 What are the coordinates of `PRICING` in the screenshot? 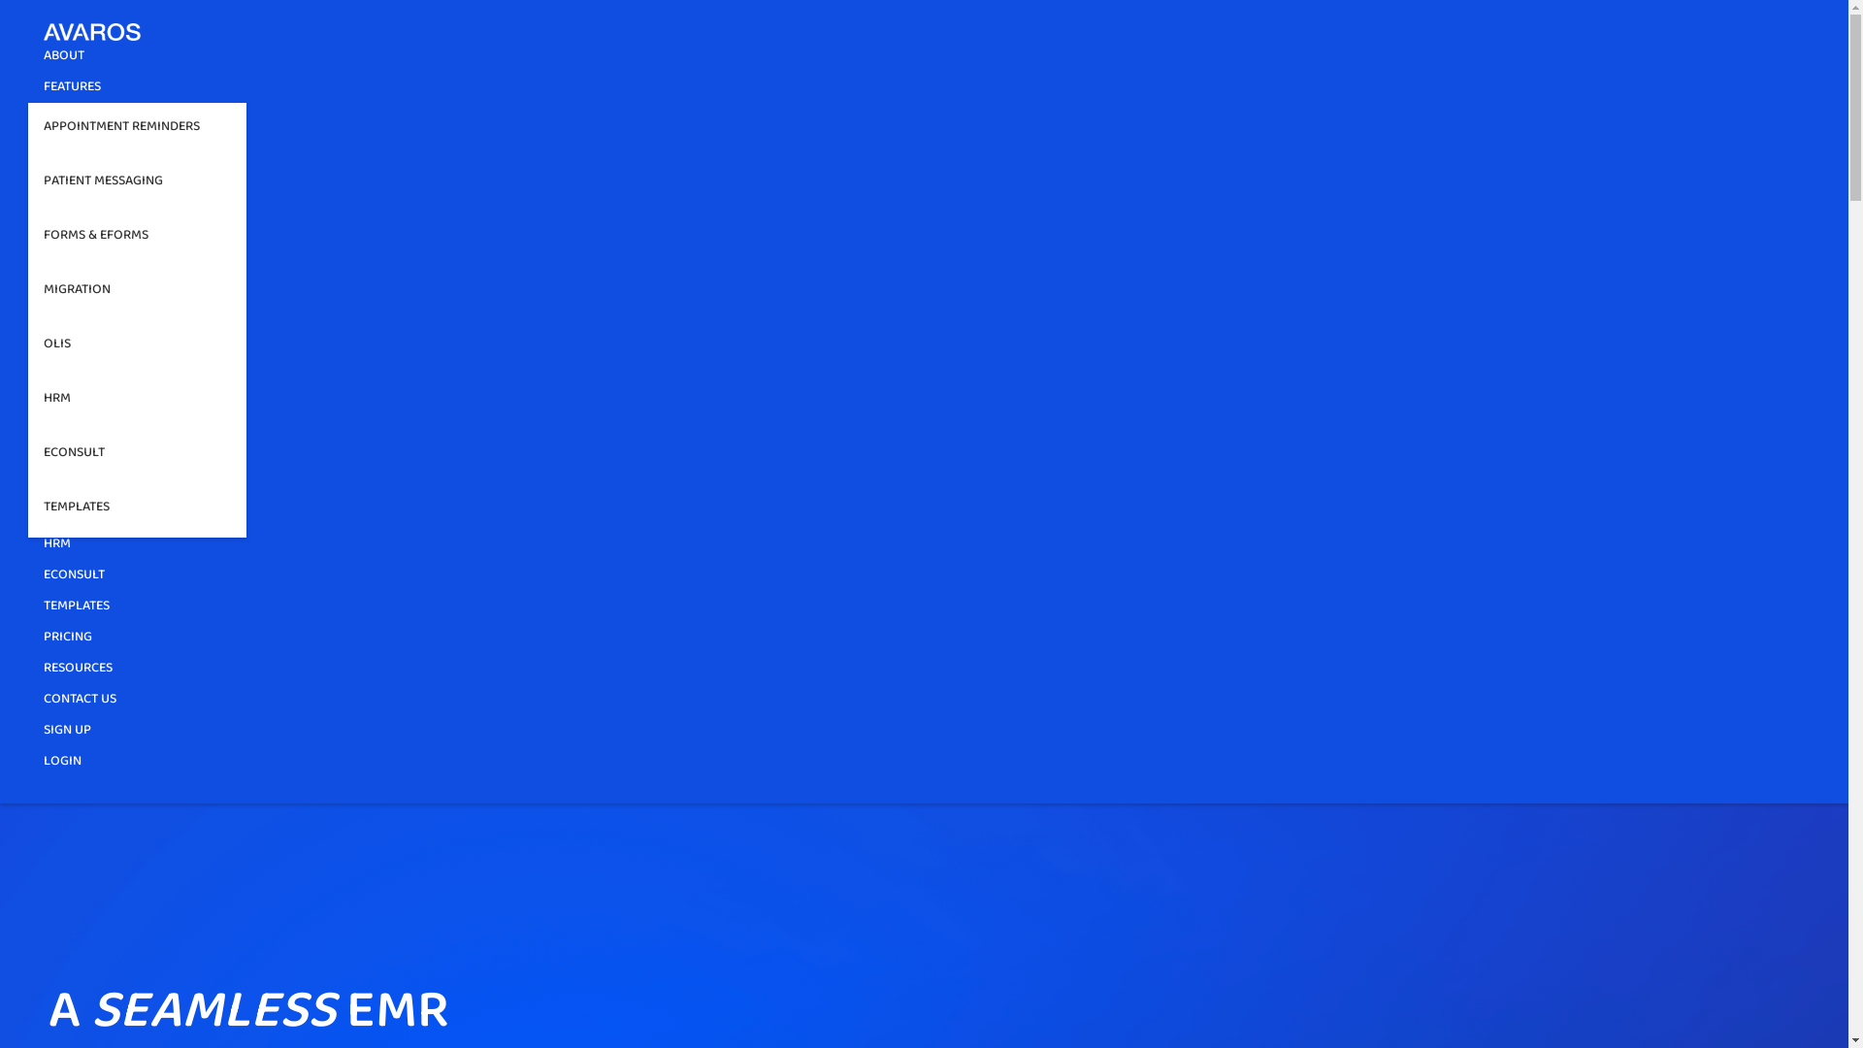 It's located at (68, 121).